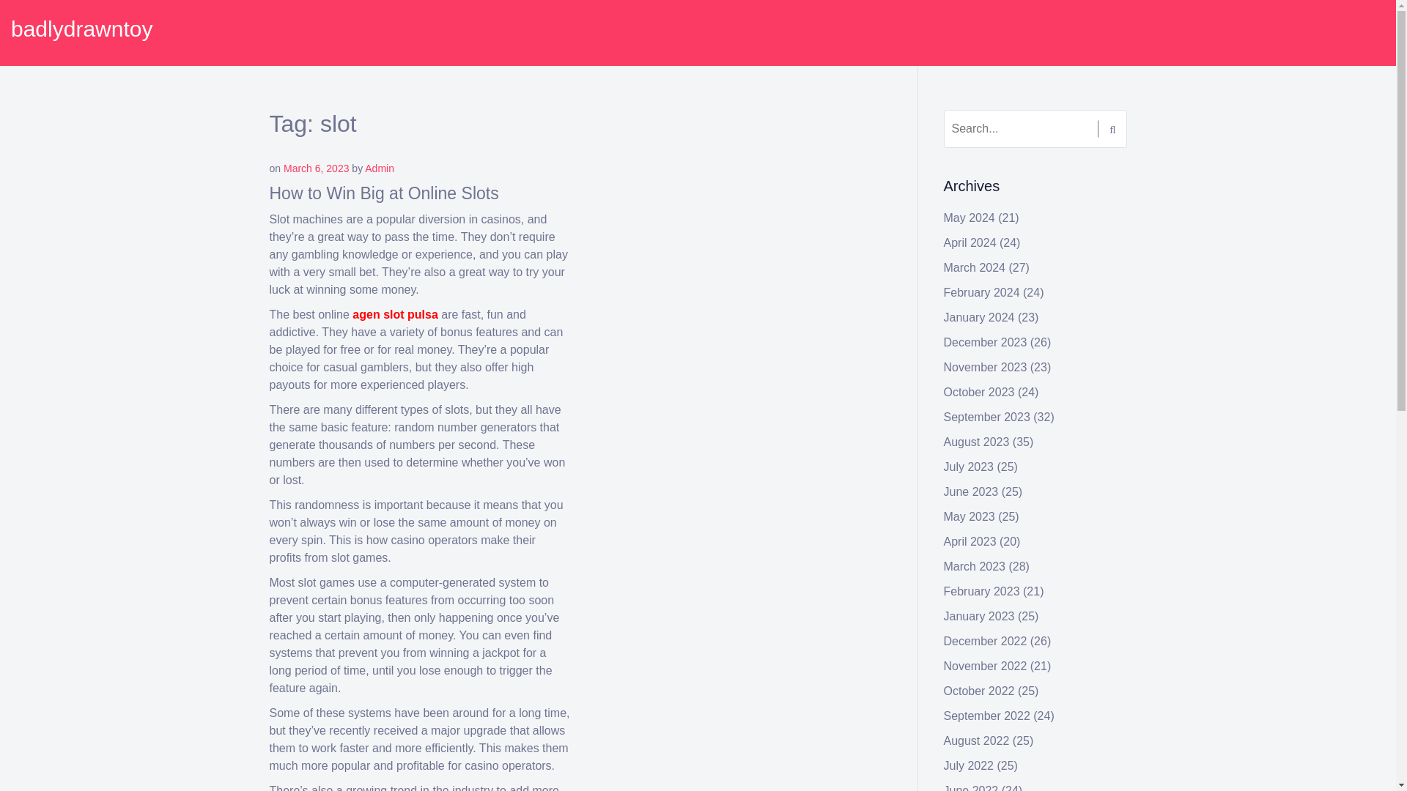 Image resolution: width=1407 pixels, height=791 pixels. I want to click on February 2024, so click(982, 292).